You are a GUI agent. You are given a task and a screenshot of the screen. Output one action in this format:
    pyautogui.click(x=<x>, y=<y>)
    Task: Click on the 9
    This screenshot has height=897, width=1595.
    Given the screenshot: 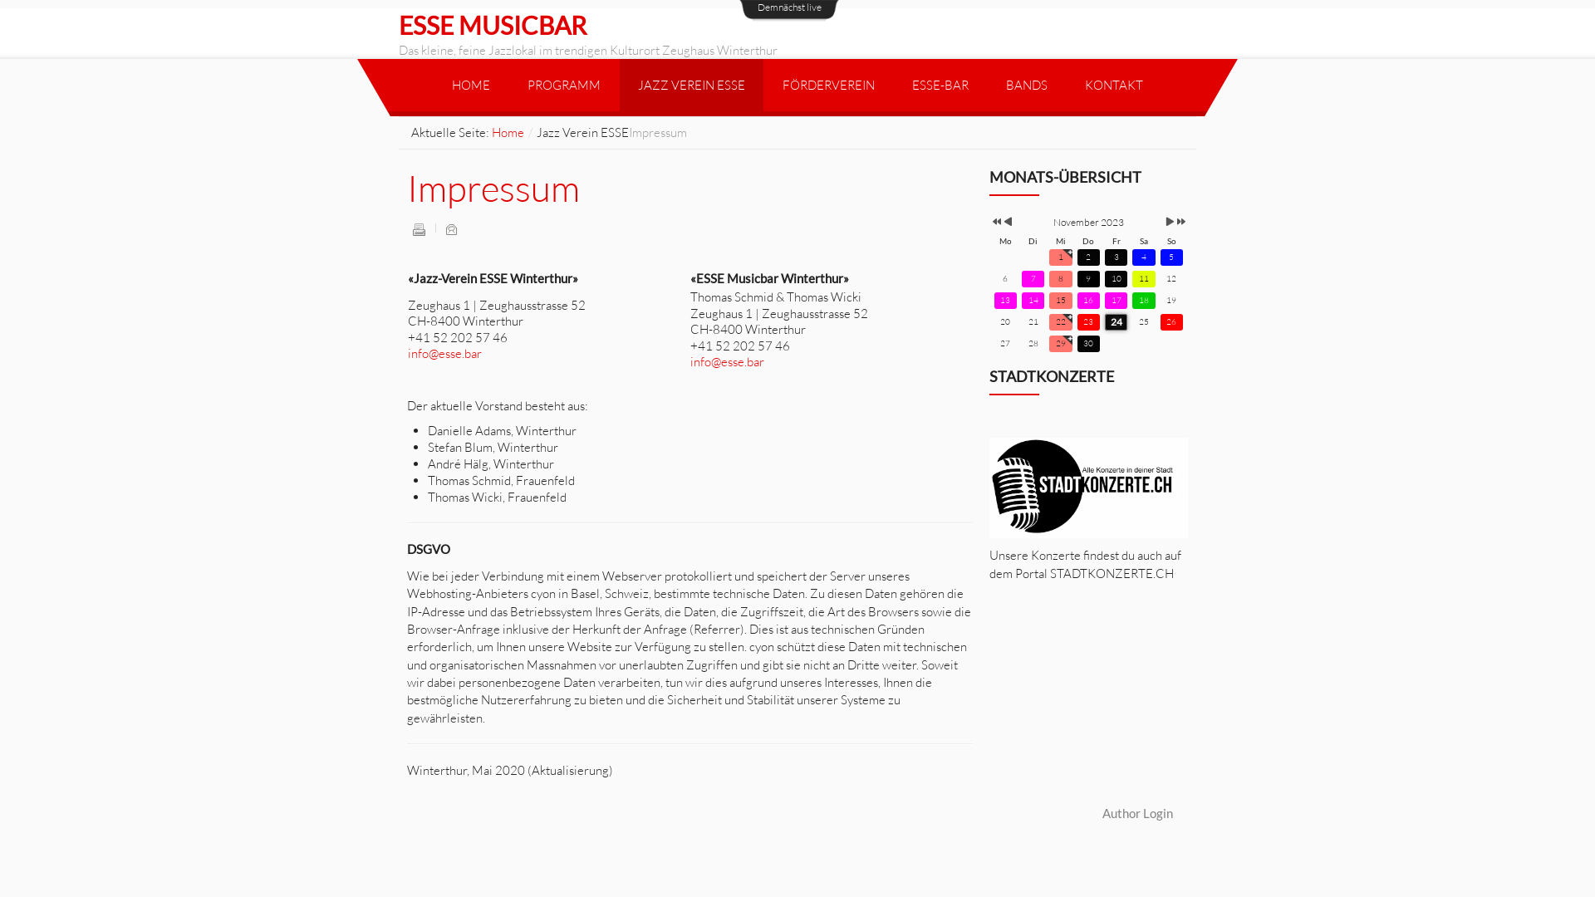 What is the action you would take?
    pyautogui.click(x=1088, y=279)
    